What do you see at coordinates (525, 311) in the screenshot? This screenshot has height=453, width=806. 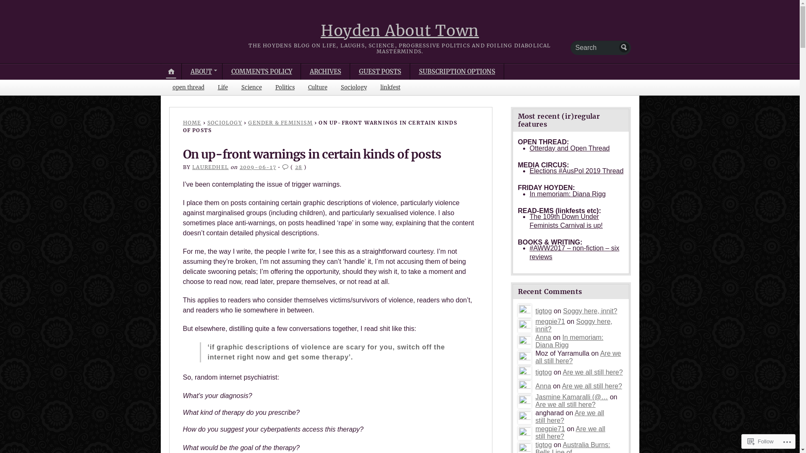 I see `tigtog` at bounding box center [525, 311].